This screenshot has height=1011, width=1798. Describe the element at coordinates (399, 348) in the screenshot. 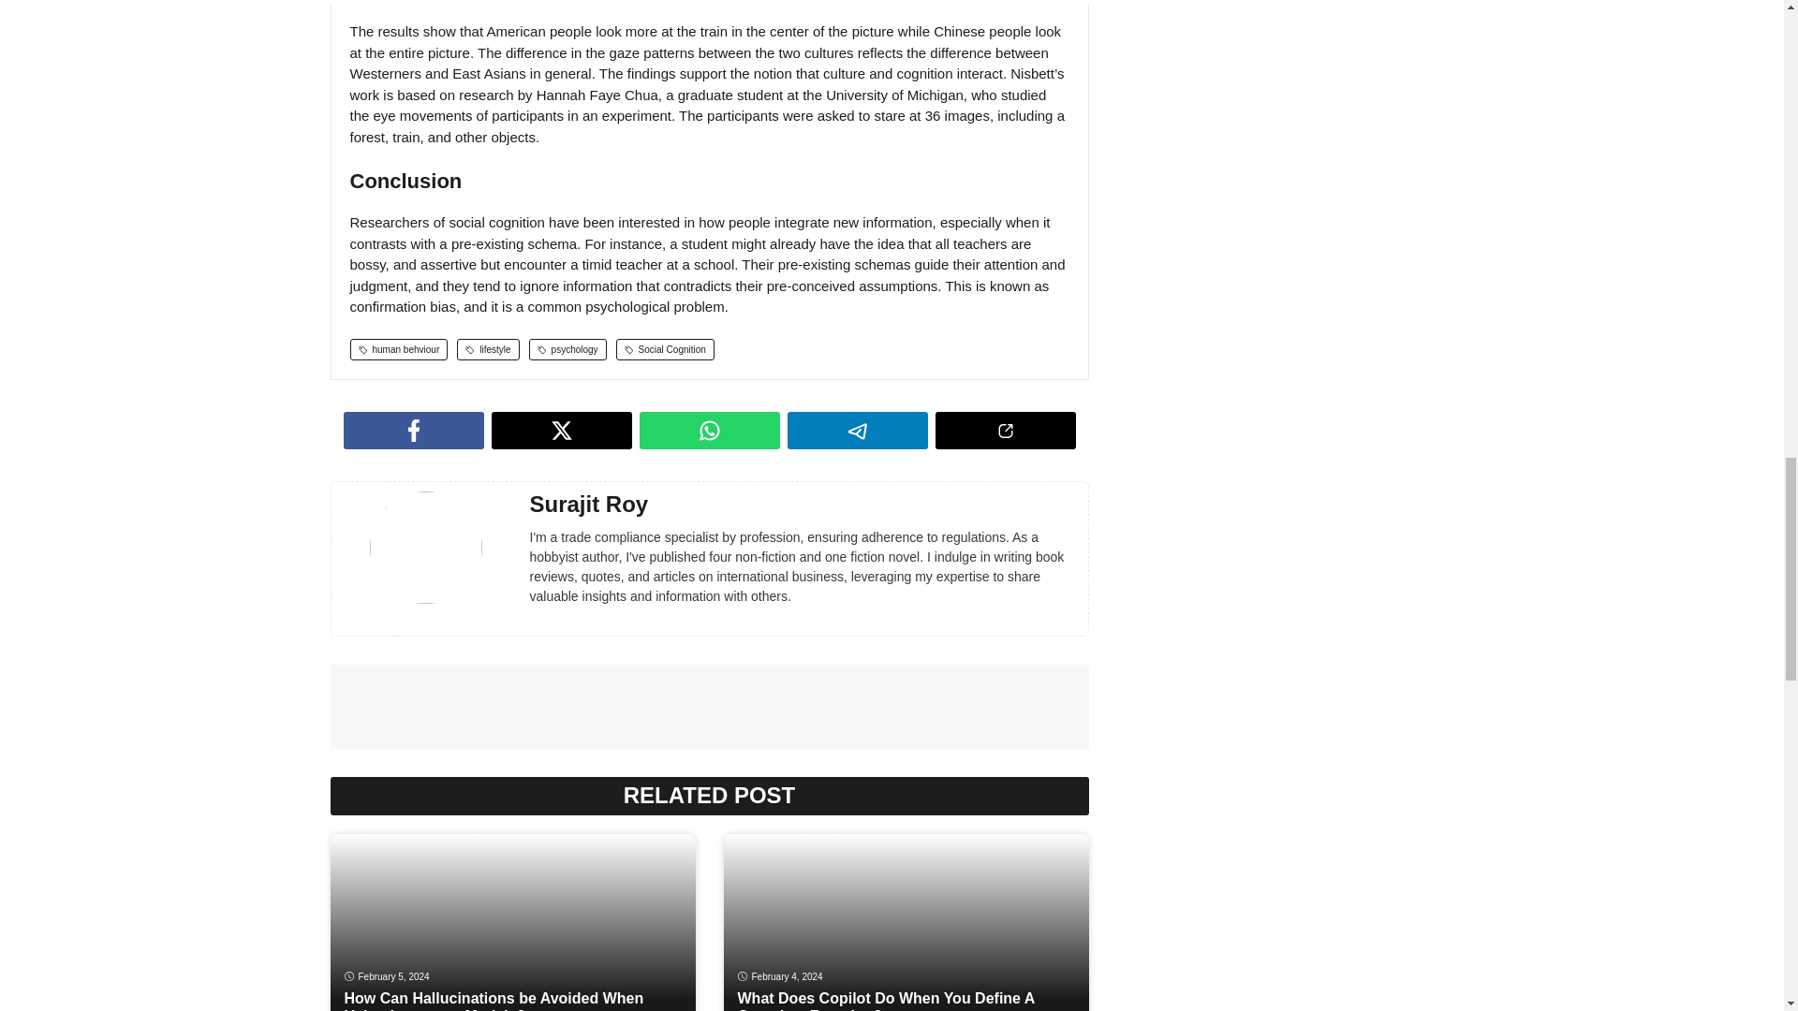

I see `human behviour` at that location.